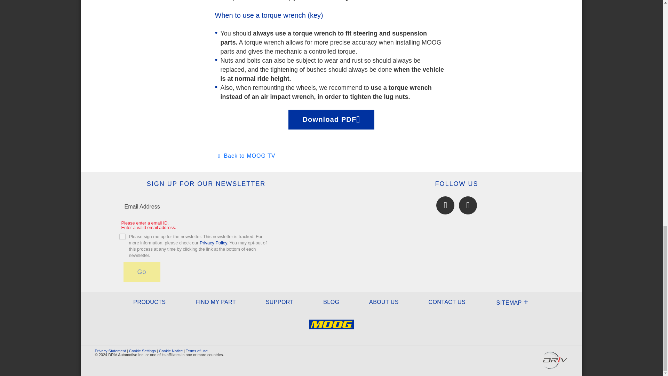  I want to click on YouTube, so click(468, 205).